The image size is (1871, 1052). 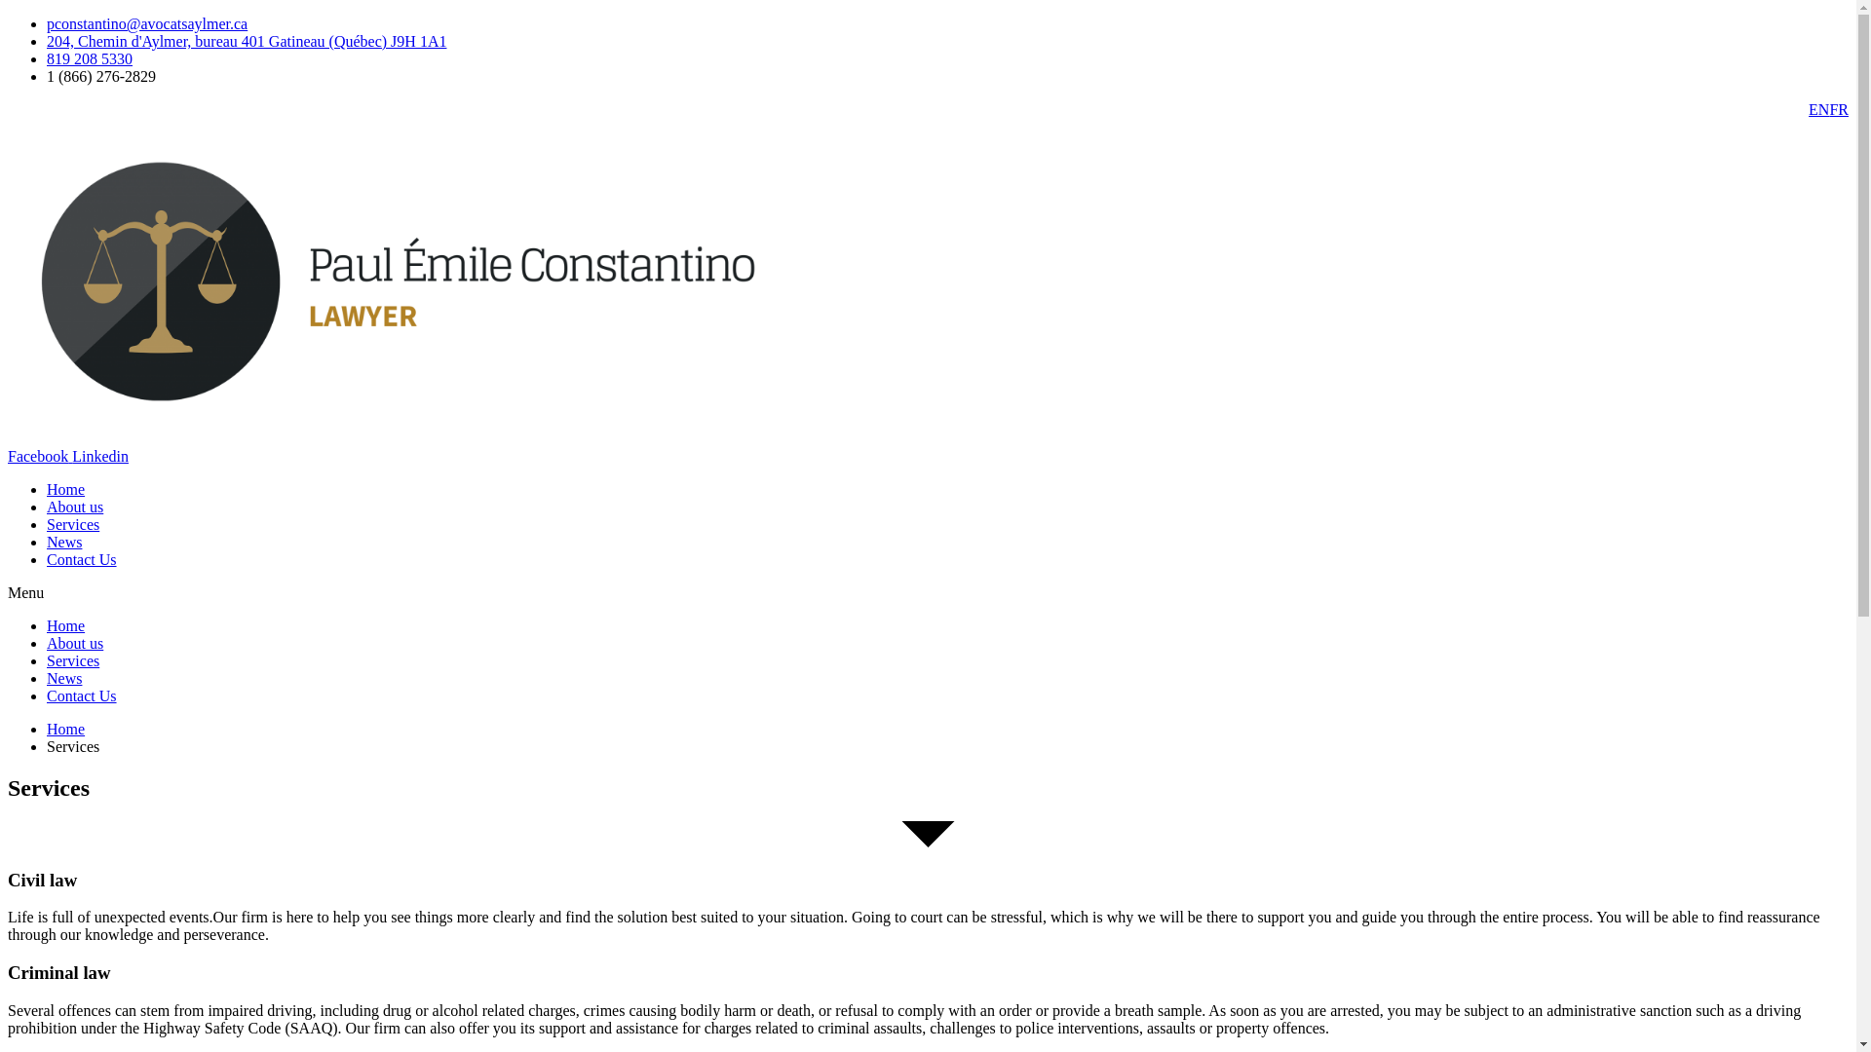 I want to click on Linkedin, so click(x=100, y=456).